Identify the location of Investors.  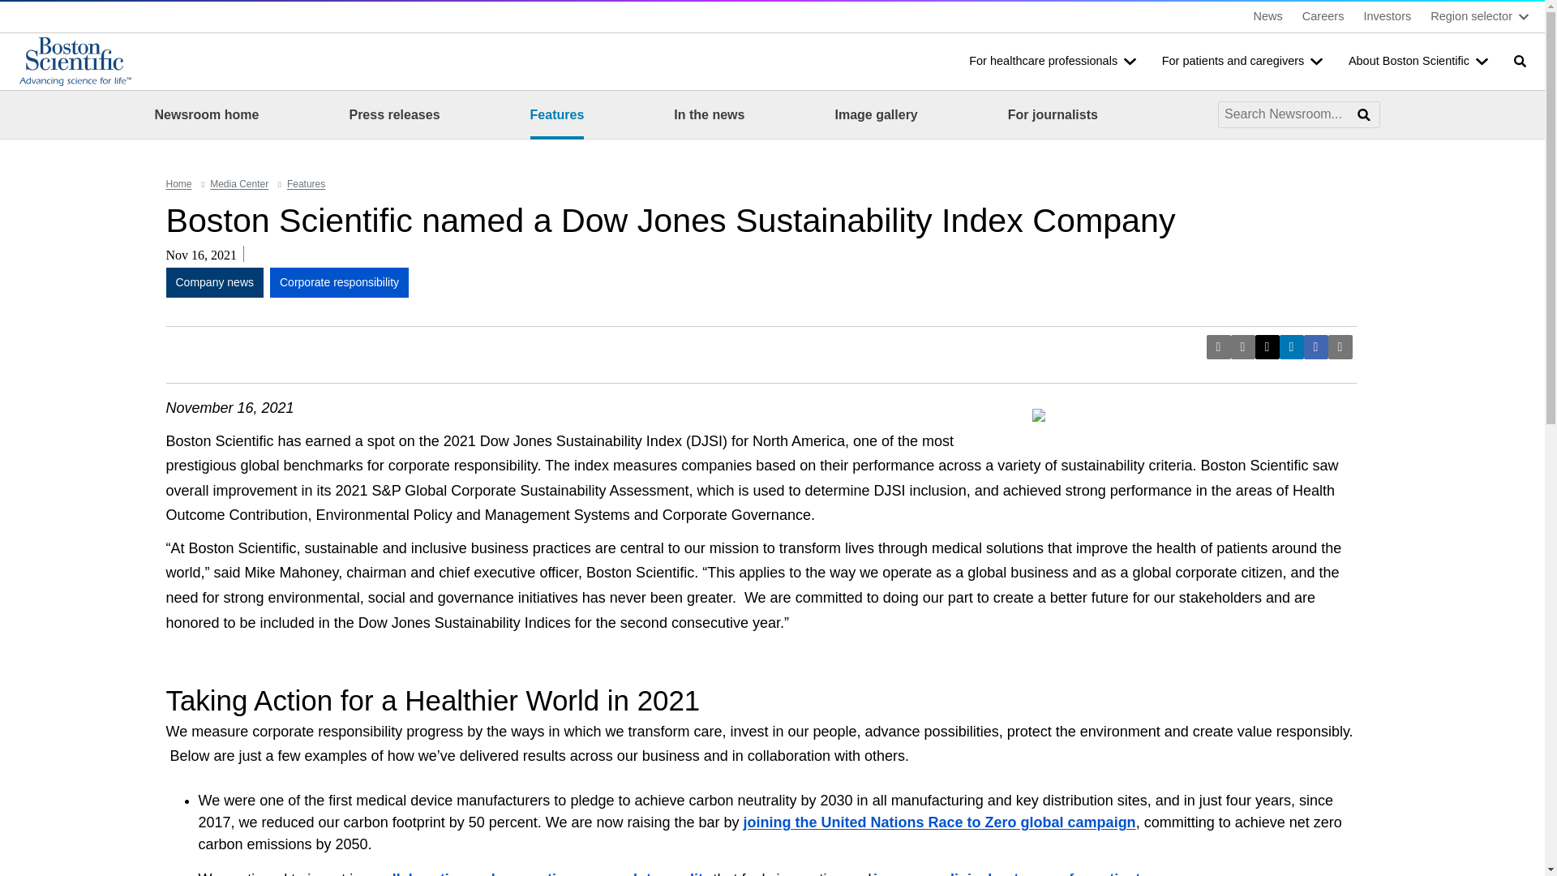
(1387, 16).